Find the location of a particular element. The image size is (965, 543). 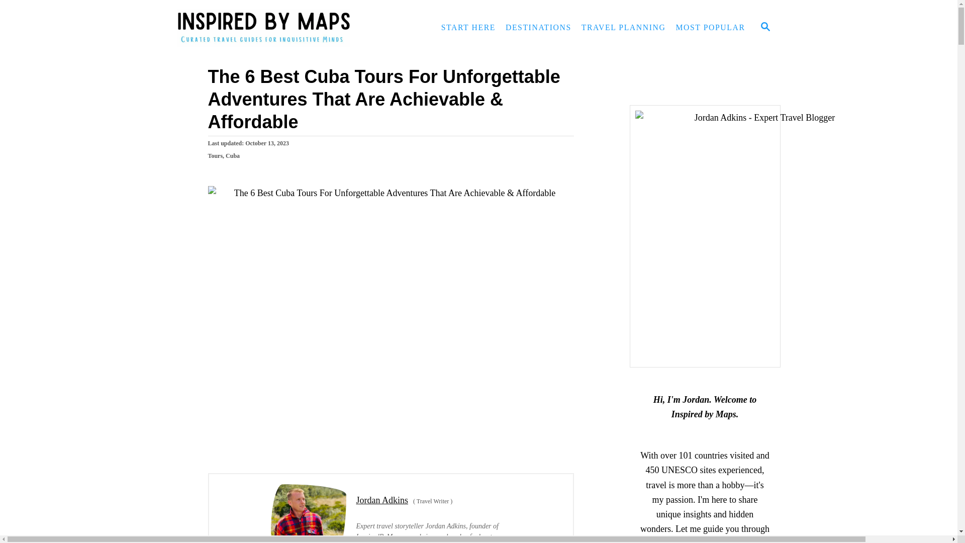

SEARCH is located at coordinates (764, 27).